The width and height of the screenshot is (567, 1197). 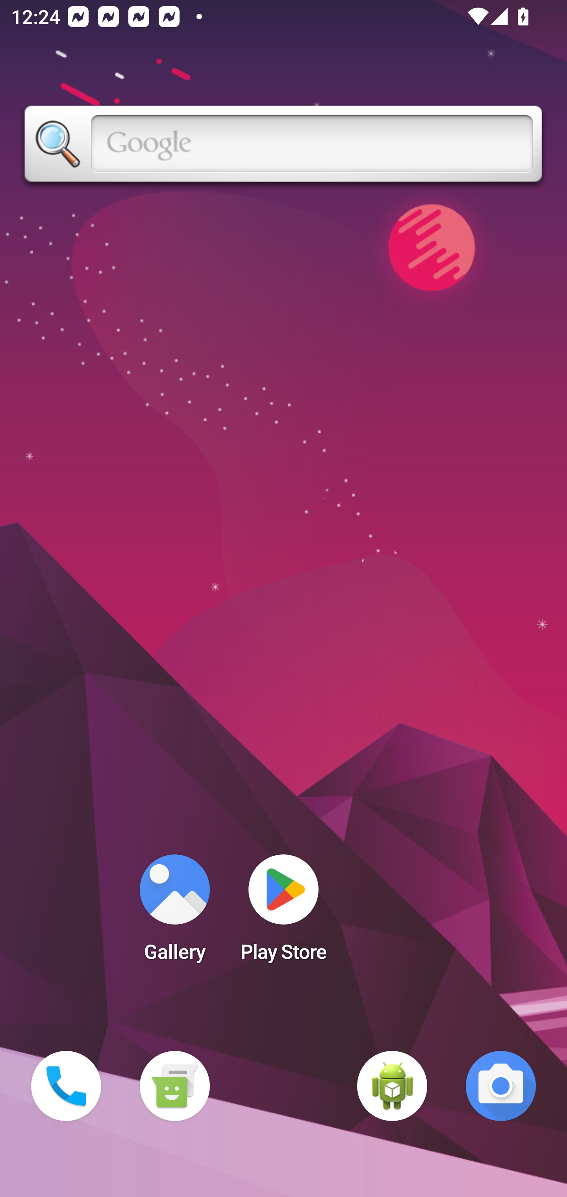 What do you see at coordinates (174, 1086) in the screenshot?
I see `Messaging` at bounding box center [174, 1086].